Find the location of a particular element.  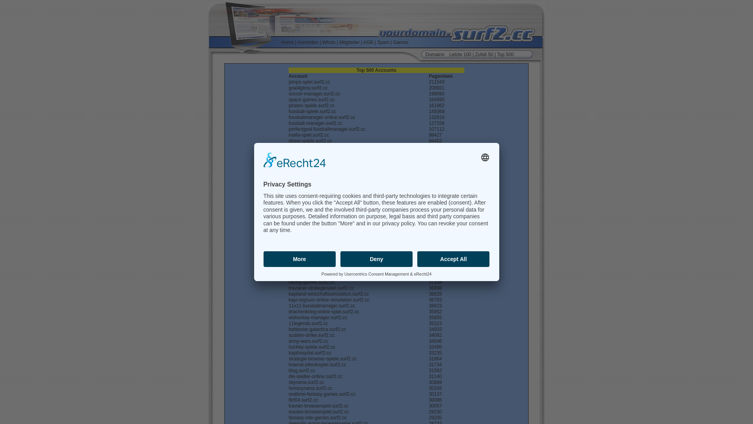

massive-multiplayer-online-game.surf2.cc is located at coordinates (332, 200).